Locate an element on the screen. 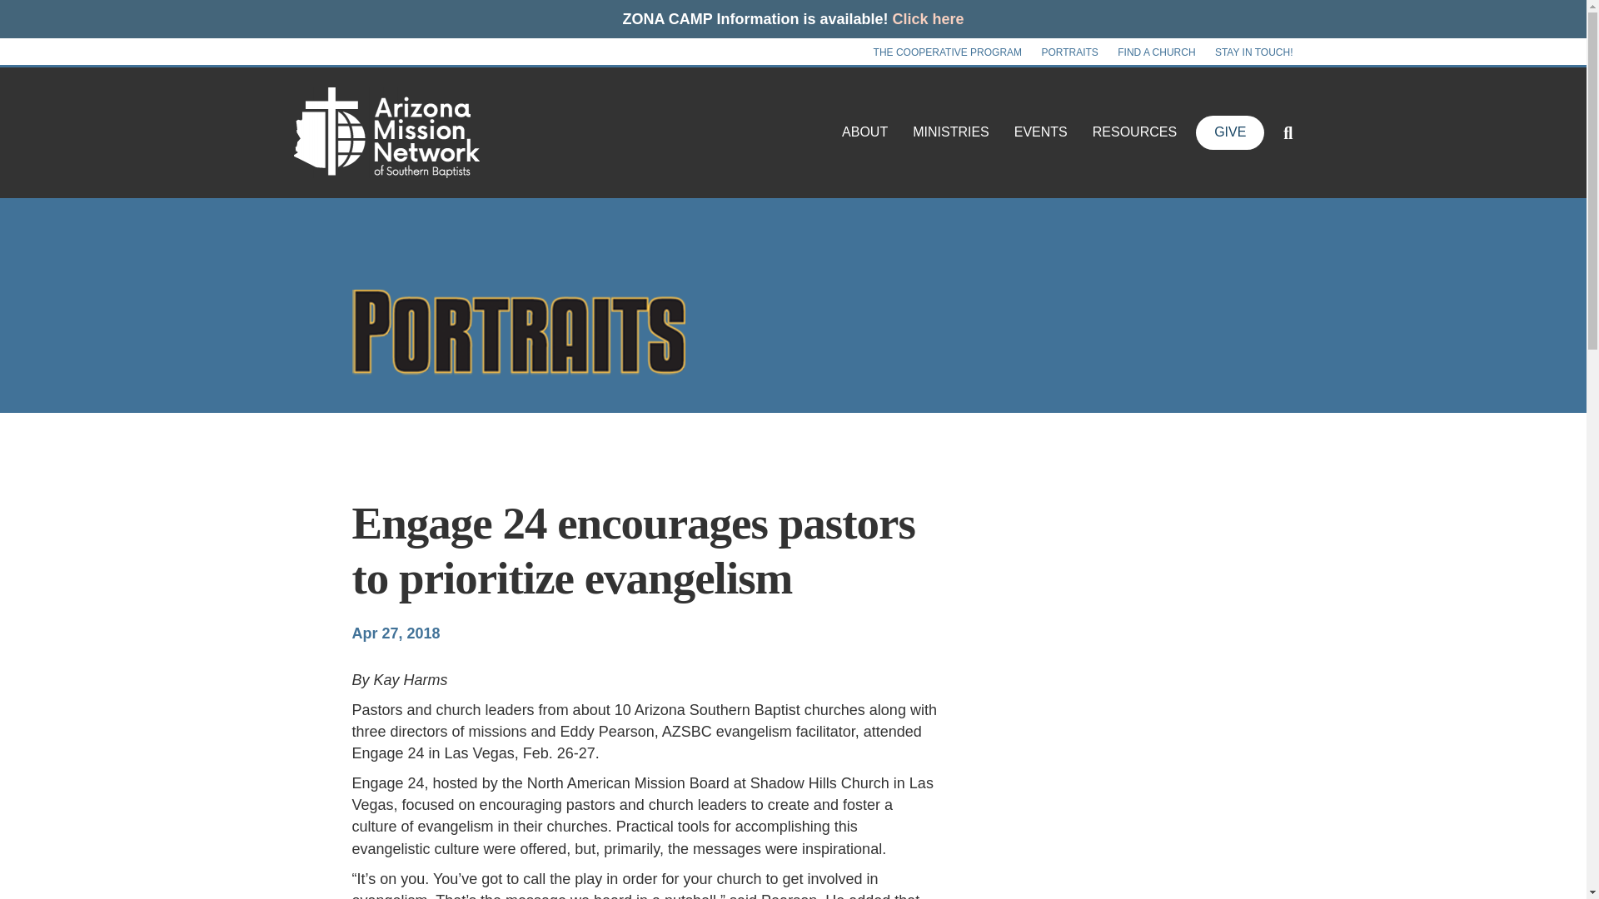  Click here is located at coordinates (928, 18).